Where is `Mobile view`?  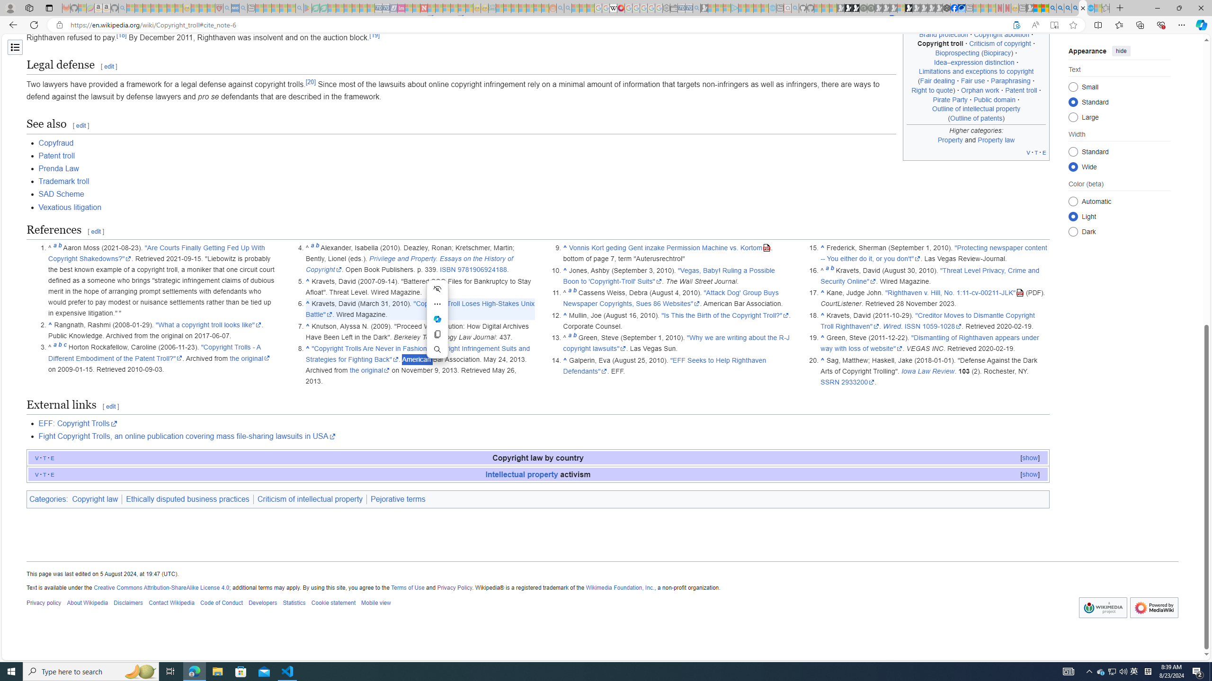 Mobile view is located at coordinates (376, 603).